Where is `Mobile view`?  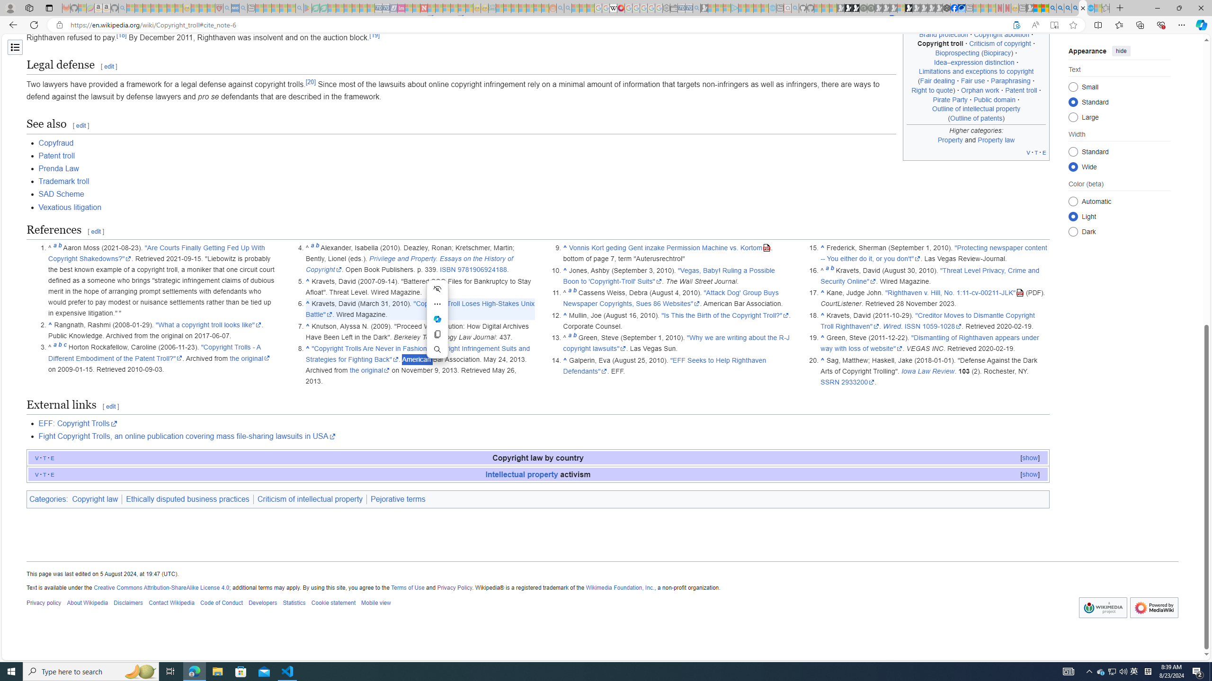 Mobile view is located at coordinates (376, 603).